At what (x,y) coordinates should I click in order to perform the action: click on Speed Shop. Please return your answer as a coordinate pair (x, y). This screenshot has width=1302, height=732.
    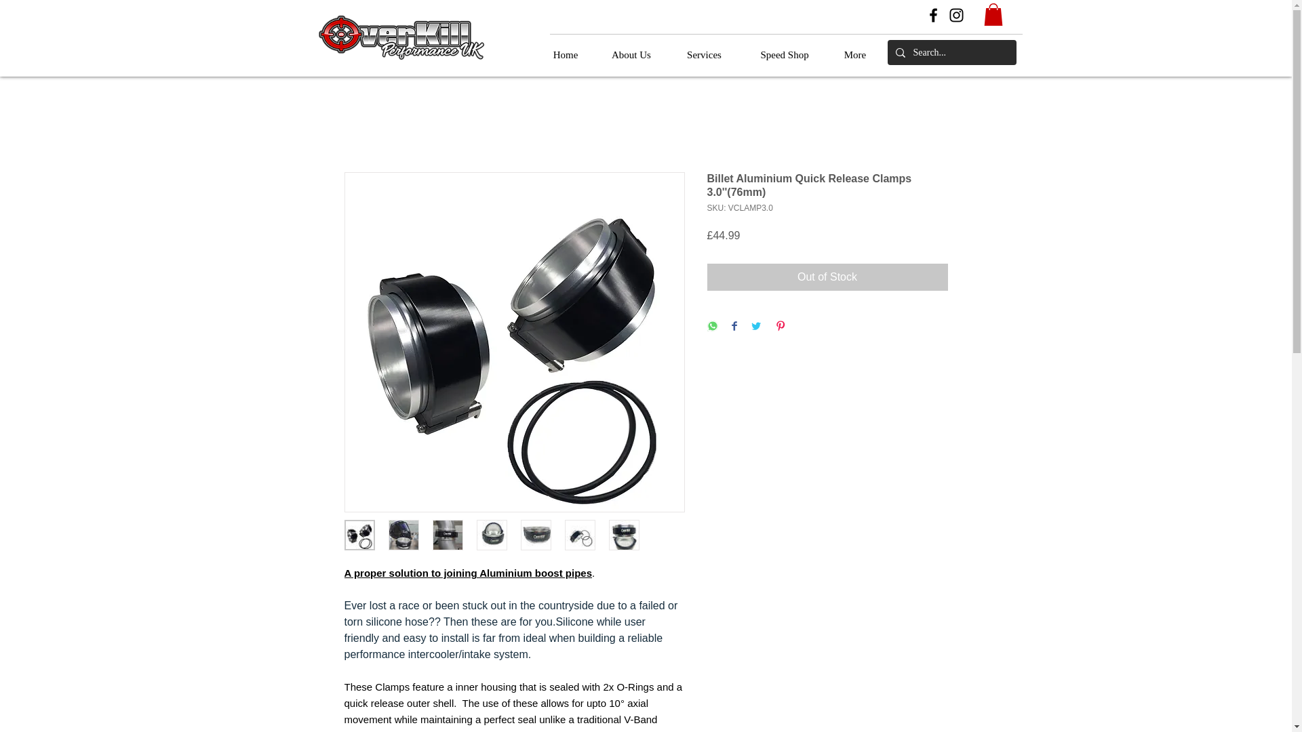
    Looking at the image, I should click on (785, 54).